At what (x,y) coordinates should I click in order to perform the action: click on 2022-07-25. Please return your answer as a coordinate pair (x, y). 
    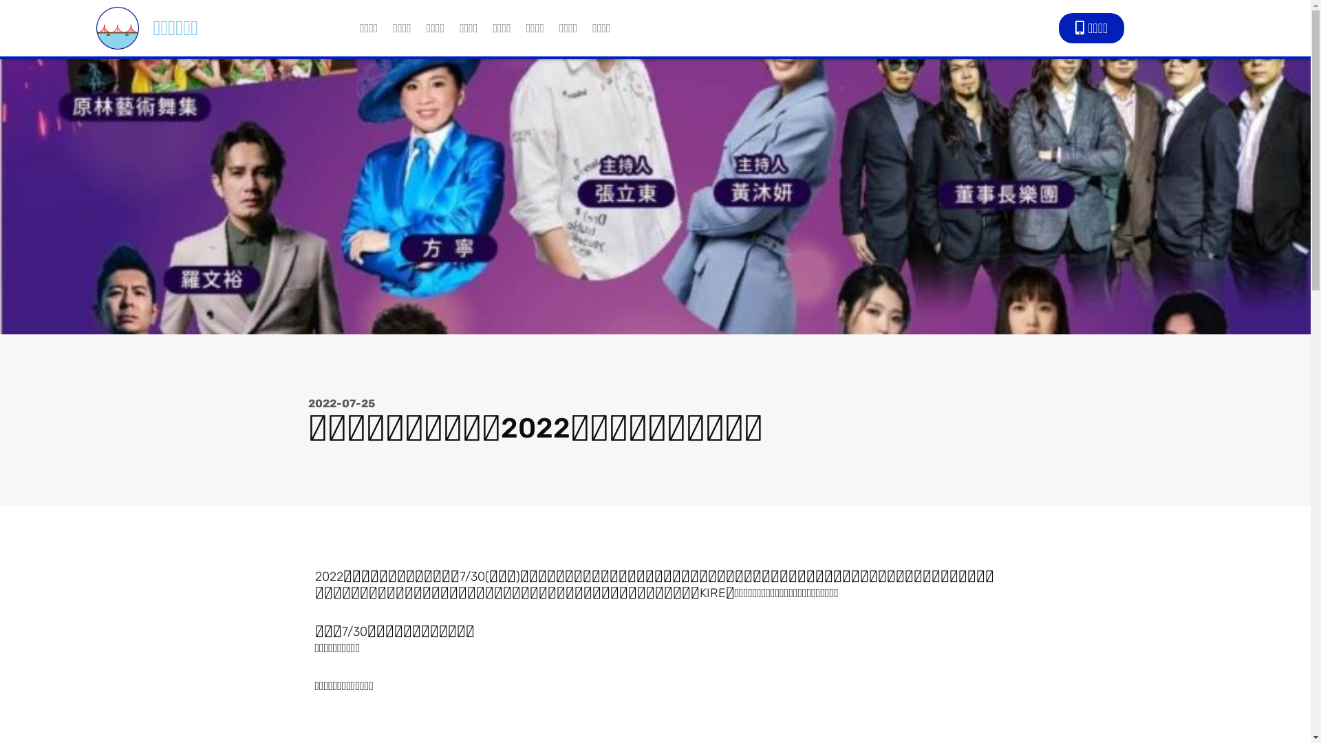
    Looking at the image, I should click on (341, 404).